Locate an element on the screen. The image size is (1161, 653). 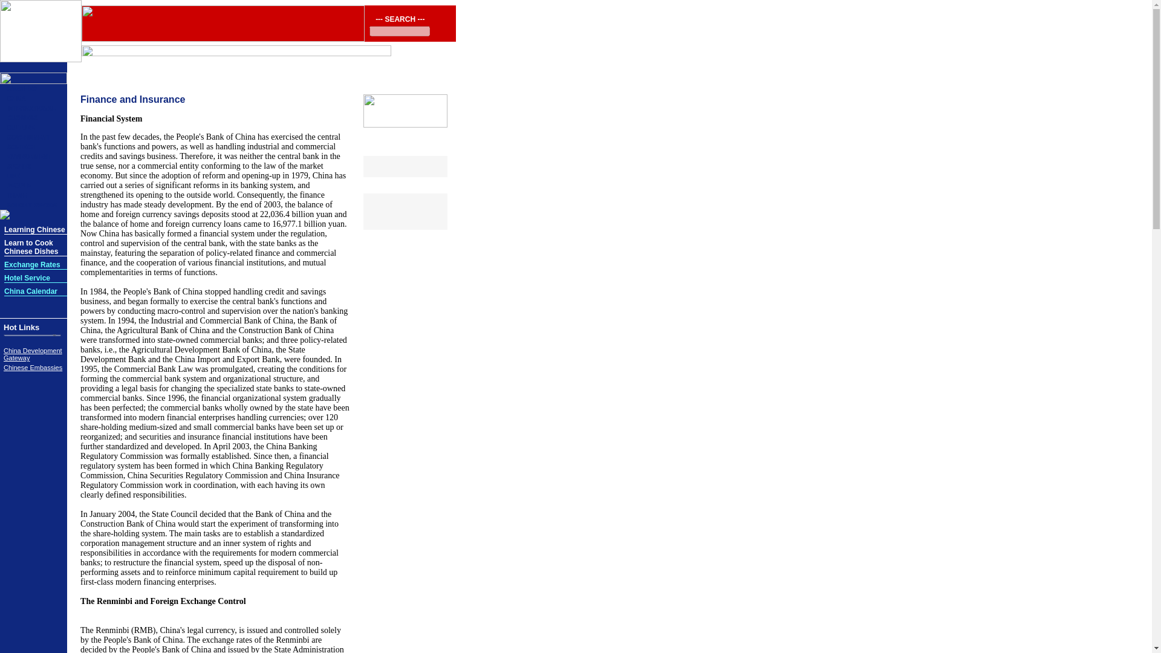
Learn to Cook Chinese Dishes is located at coordinates (31, 248).